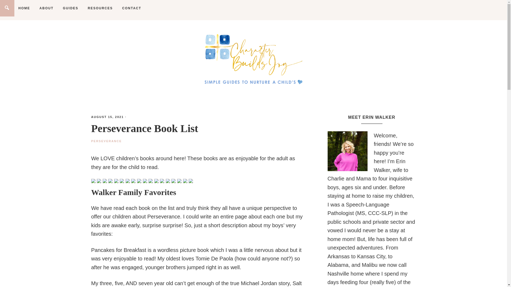 The width and height of the screenshot is (511, 287). I want to click on PERSEVERANCE, so click(106, 141).